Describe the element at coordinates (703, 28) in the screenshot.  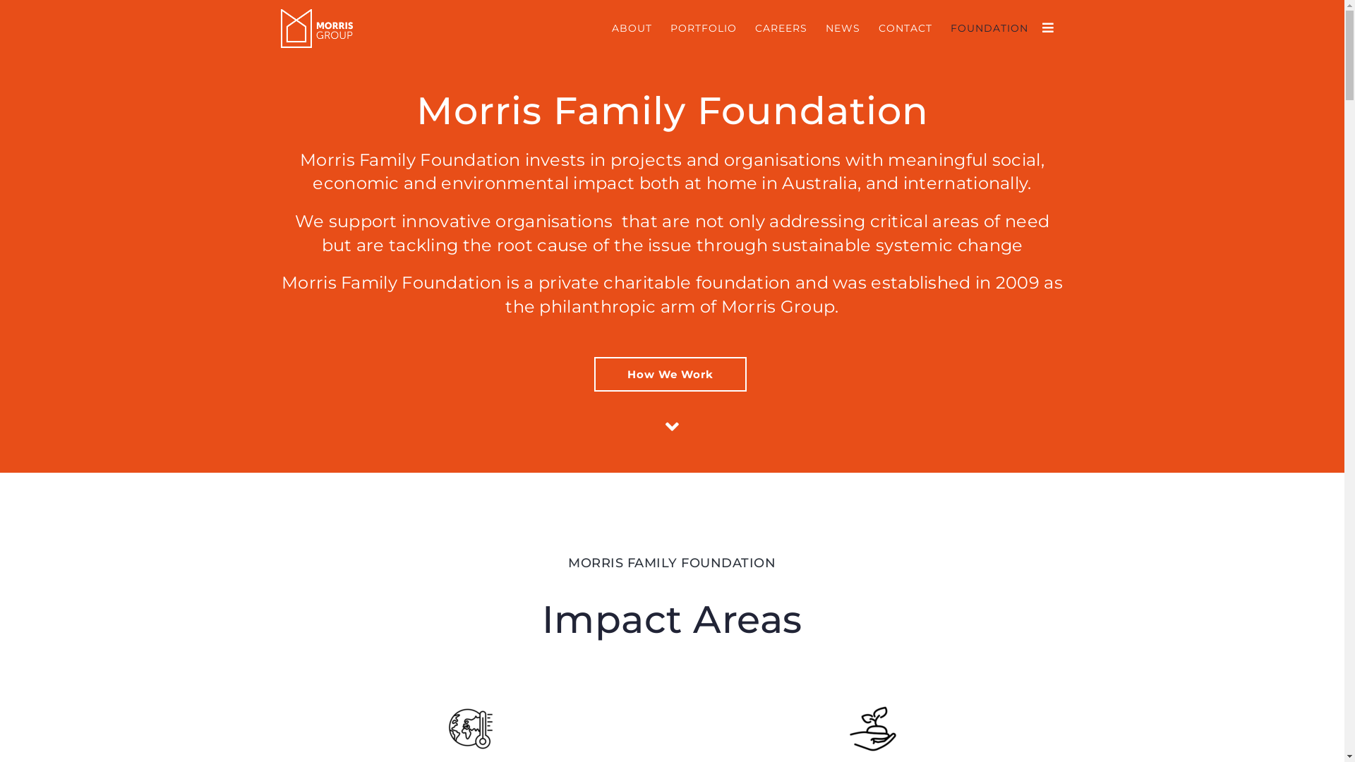
I see `PORTFOLIO` at that location.